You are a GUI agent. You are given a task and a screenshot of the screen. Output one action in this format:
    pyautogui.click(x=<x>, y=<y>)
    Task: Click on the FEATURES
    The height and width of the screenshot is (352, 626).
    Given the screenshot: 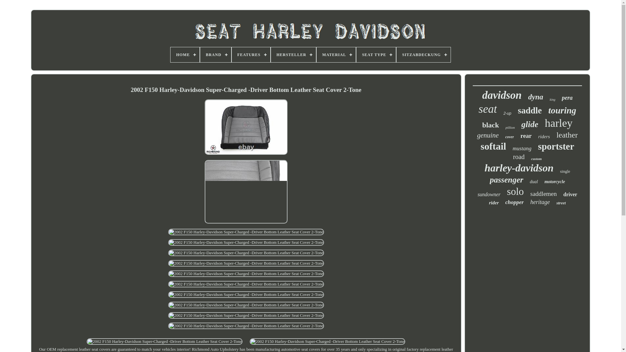 What is the action you would take?
    pyautogui.click(x=251, y=55)
    